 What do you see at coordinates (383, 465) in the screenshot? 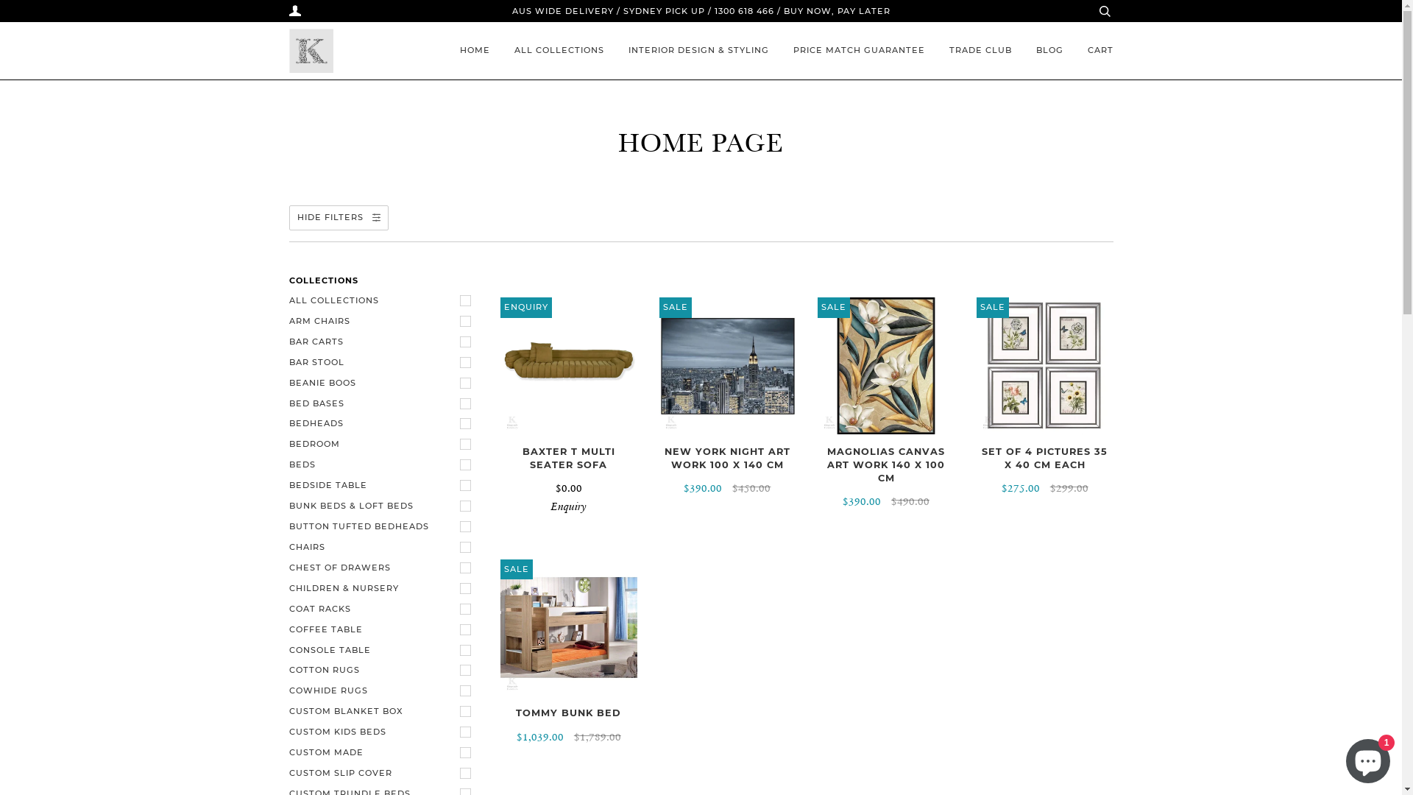
I see `BEDS` at bounding box center [383, 465].